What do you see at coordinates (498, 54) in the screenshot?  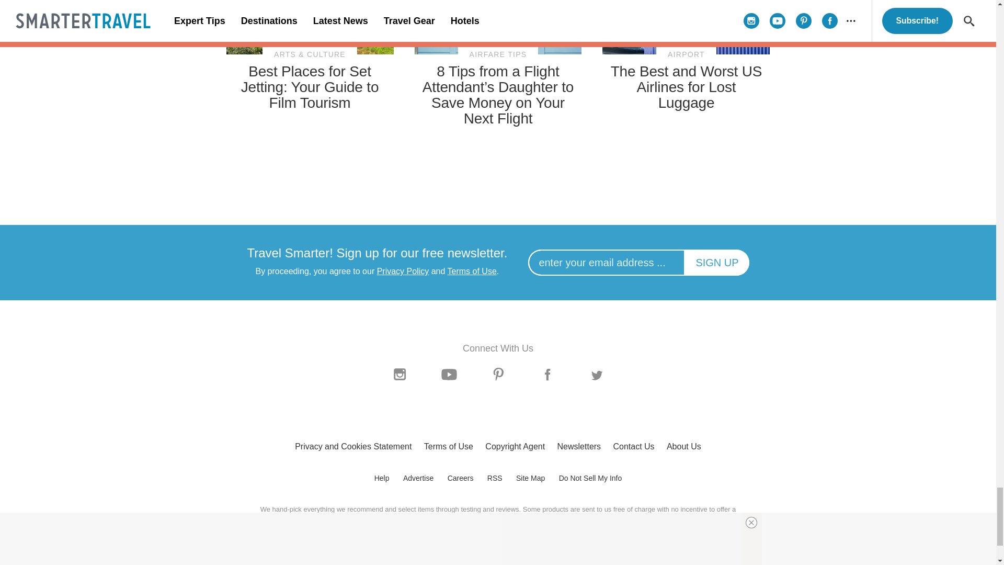 I see `View all posts in Airfare Tips` at bounding box center [498, 54].